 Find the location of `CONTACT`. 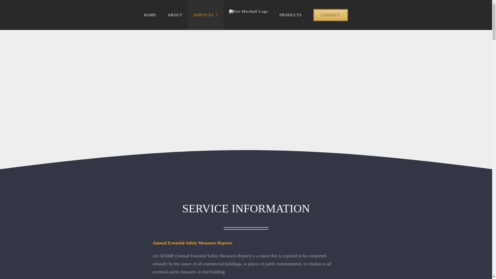

CONTACT is located at coordinates (331, 15).